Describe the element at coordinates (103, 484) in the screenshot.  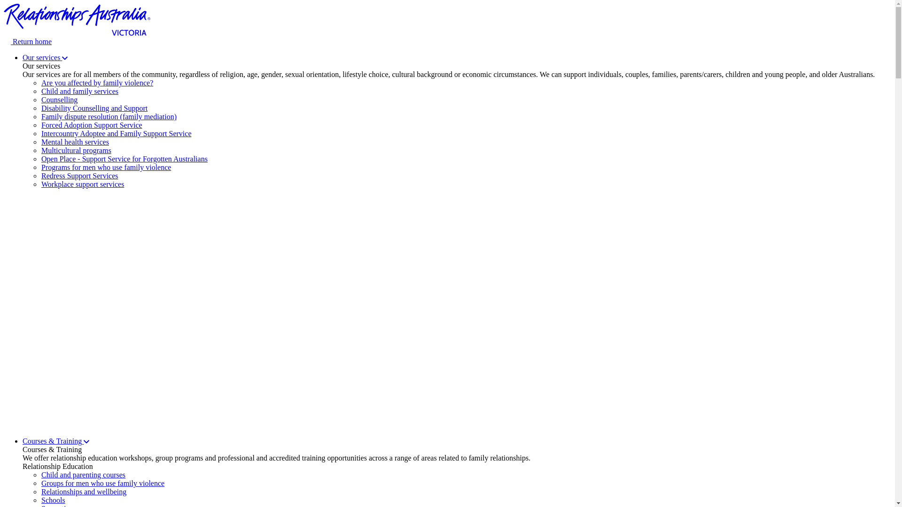
I see `Groups for men who use family violence` at that location.